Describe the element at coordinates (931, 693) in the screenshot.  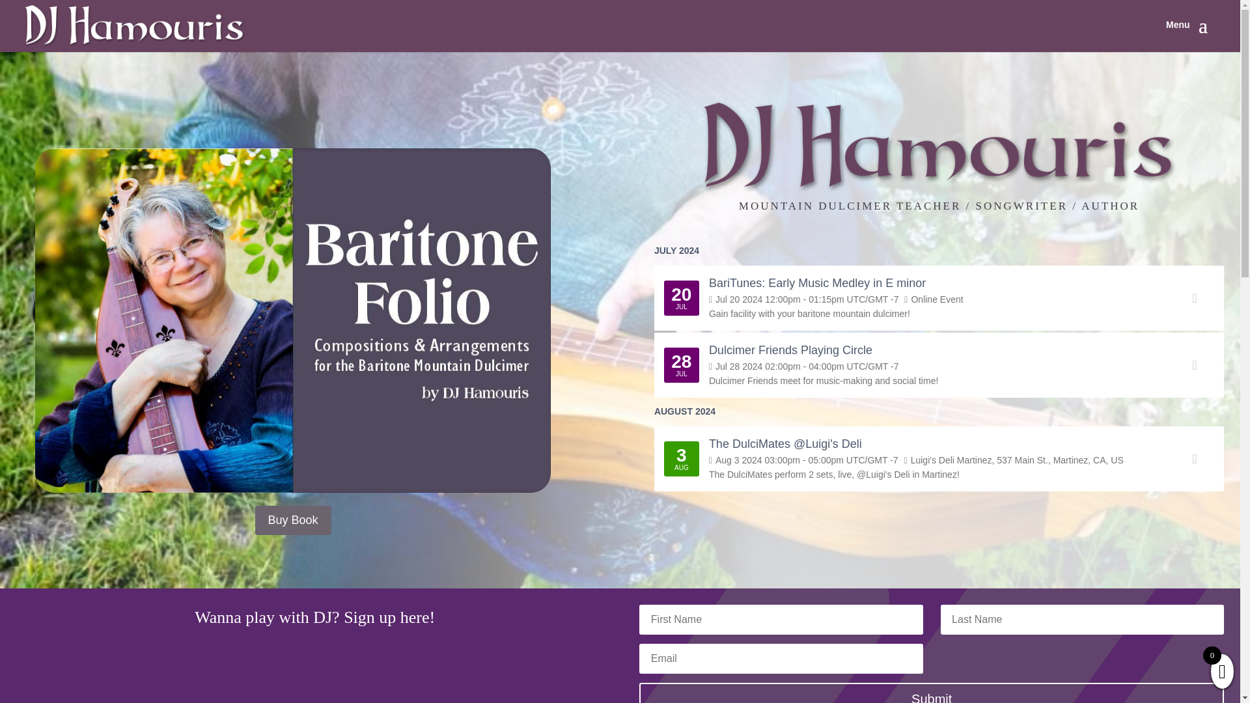
I see `Submit` at that location.